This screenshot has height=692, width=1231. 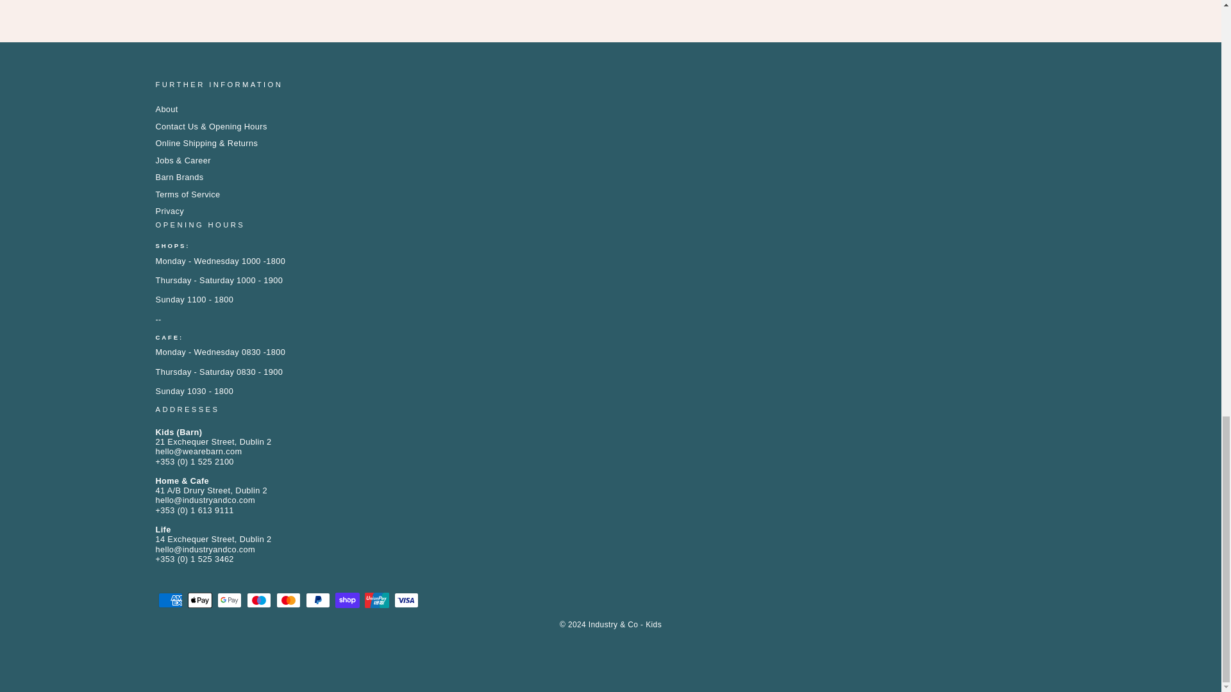 I want to click on Union Pay, so click(x=376, y=600).